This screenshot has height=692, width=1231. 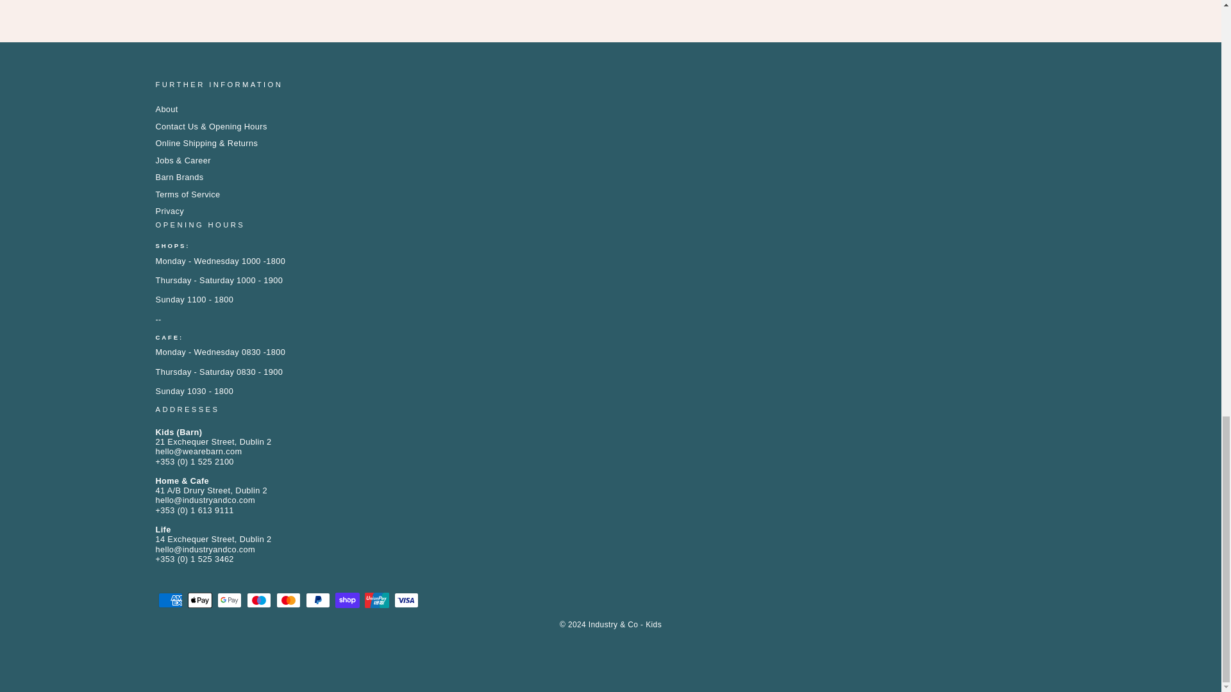 I want to click on Union Pay, so click(x=376, y=600).